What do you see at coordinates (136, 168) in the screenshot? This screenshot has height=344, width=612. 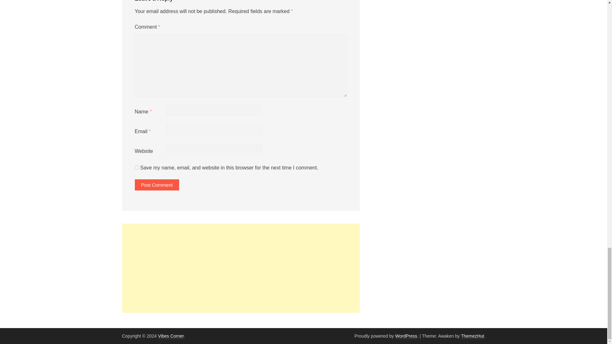 I see `yes` at bounding box center [136, 168].